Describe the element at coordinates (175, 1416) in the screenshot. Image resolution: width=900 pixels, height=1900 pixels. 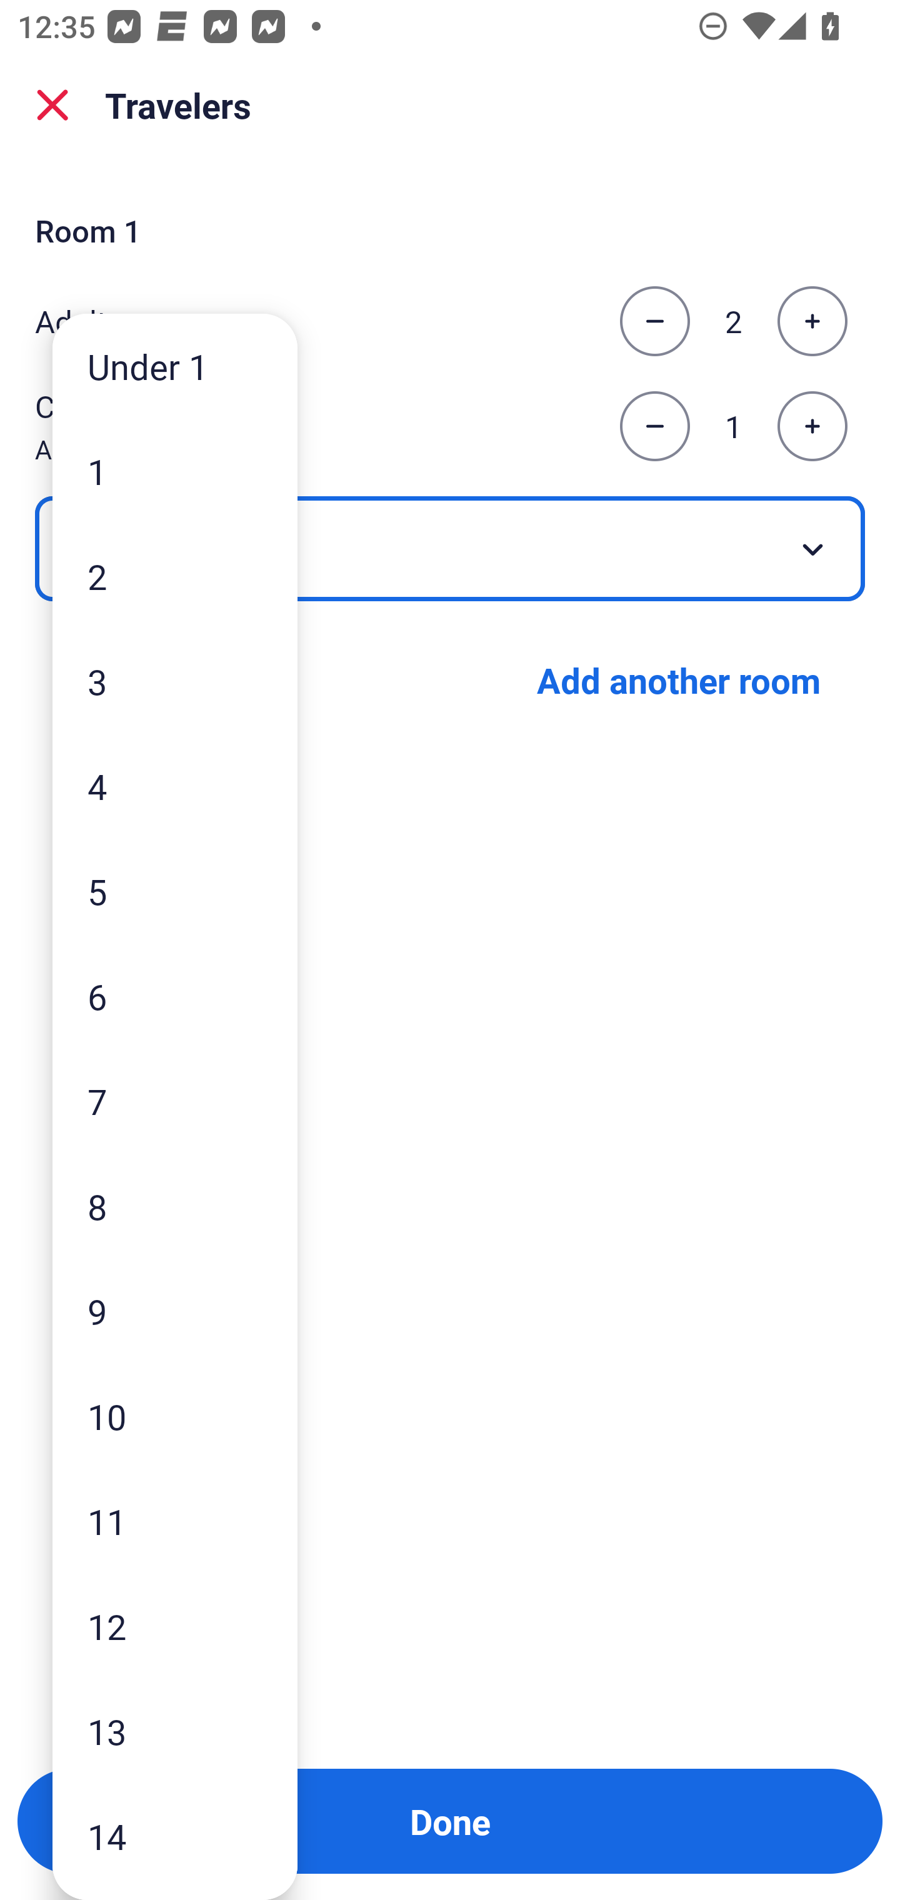
I see `10` at that location.